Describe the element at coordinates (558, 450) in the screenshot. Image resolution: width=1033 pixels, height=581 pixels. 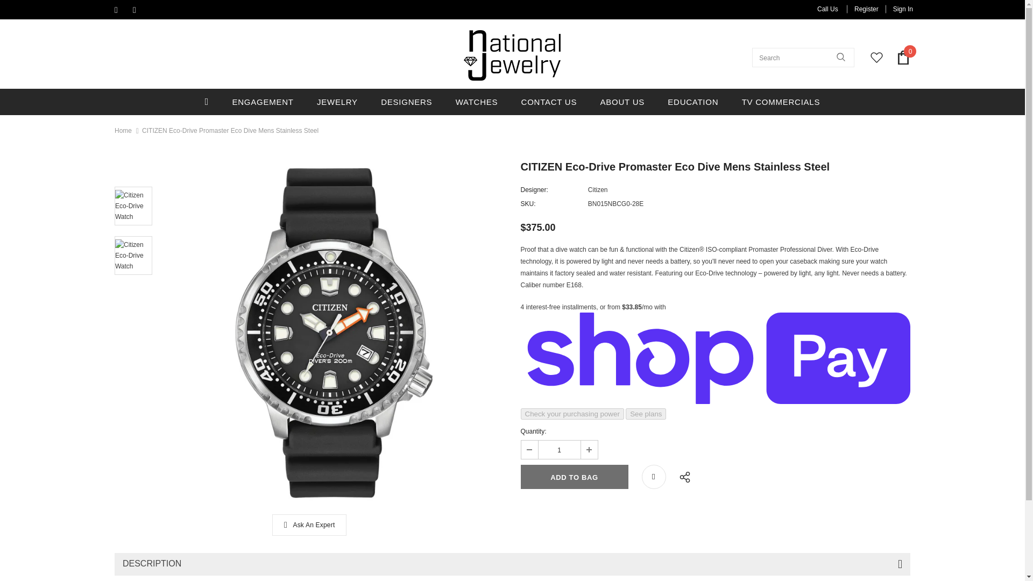
I see `1` at that location.